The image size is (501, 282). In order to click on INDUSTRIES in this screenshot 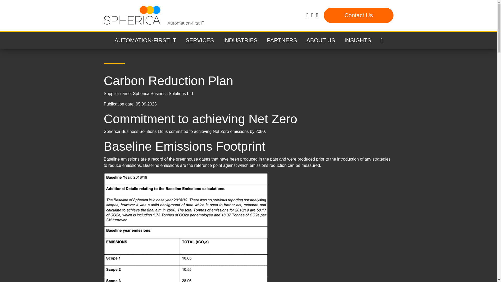, I will do `click(240, 40)`.